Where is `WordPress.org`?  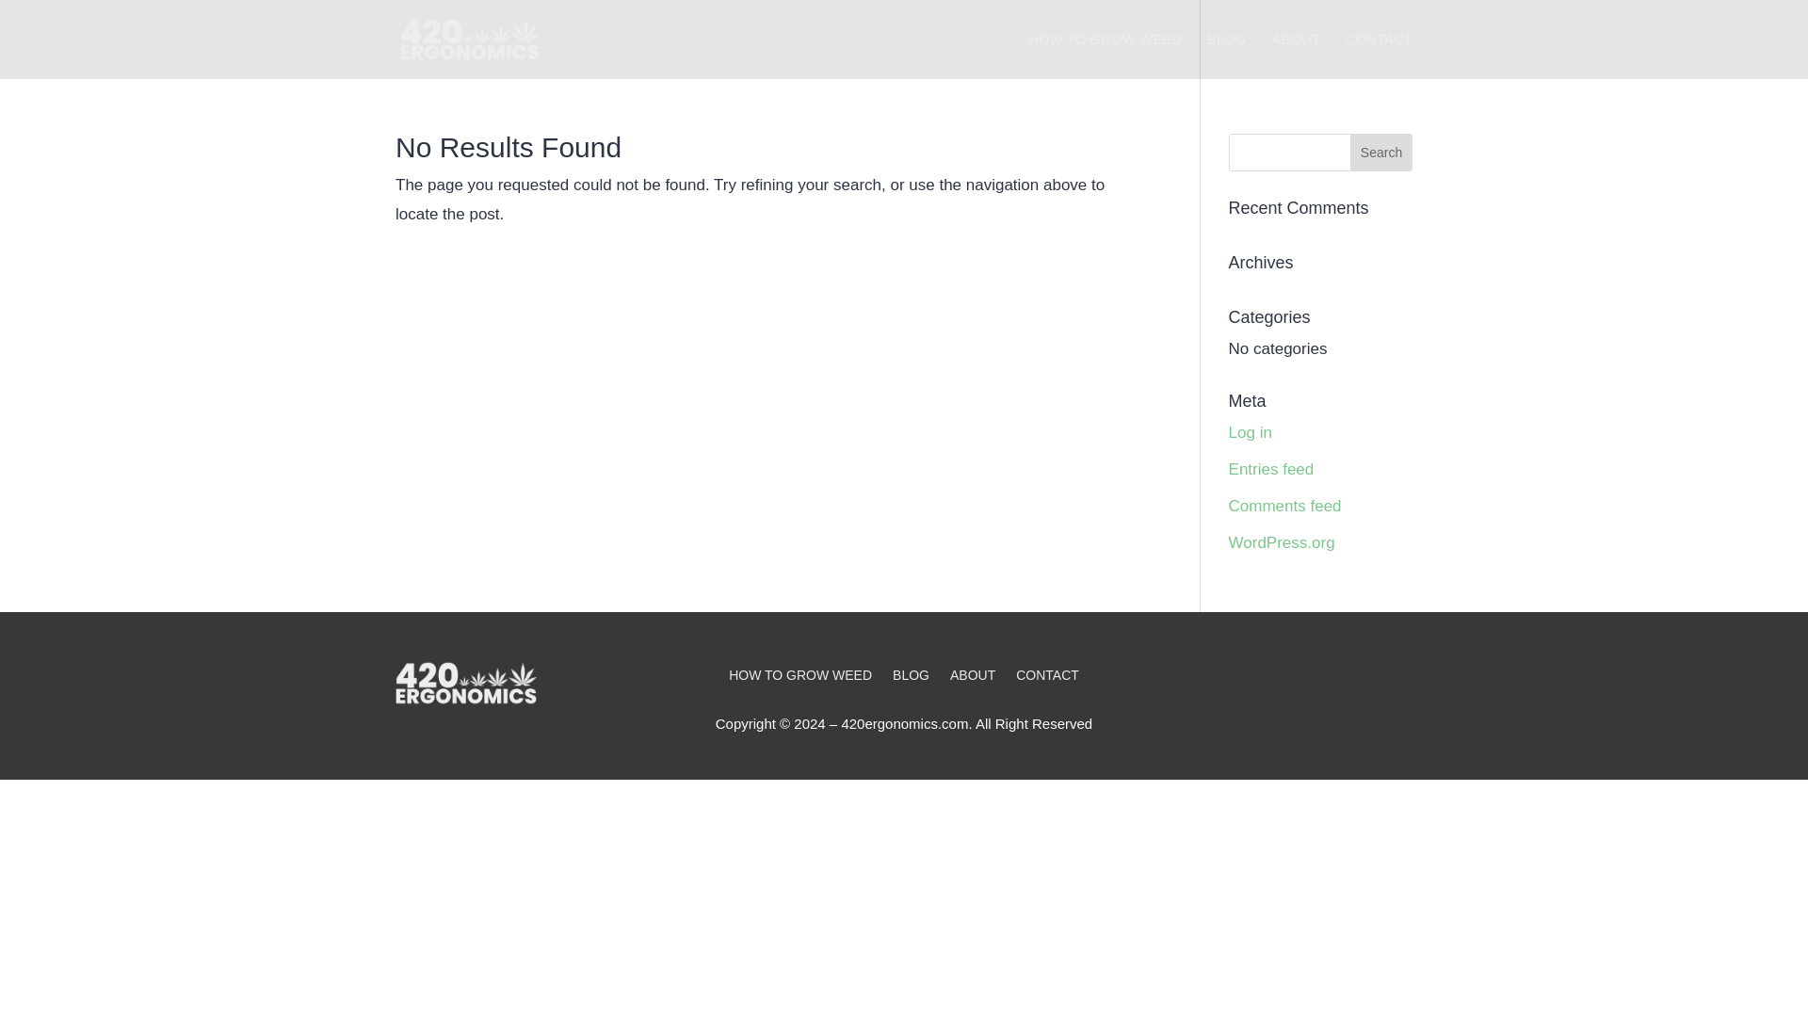
WordPress.org is located at coordinates (1283, 542).